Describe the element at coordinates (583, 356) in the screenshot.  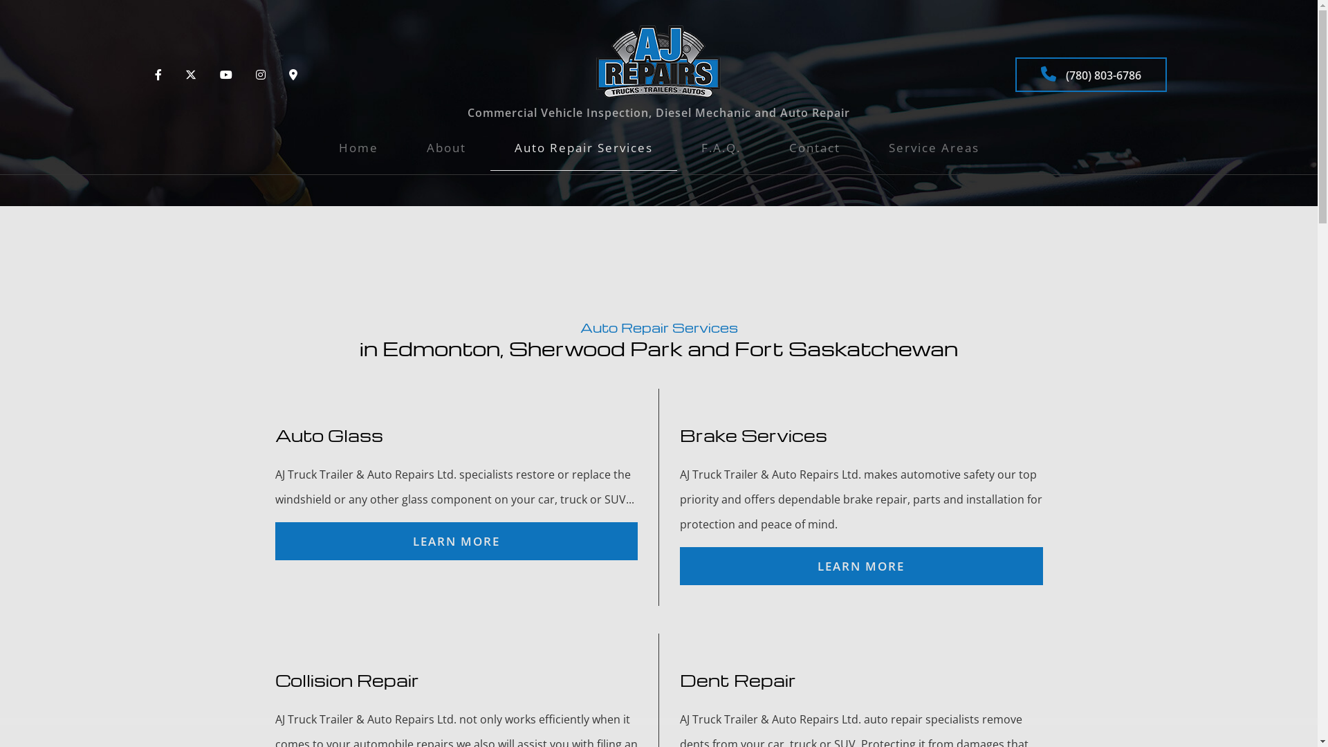
I see `Exhaust Repair` at that location.